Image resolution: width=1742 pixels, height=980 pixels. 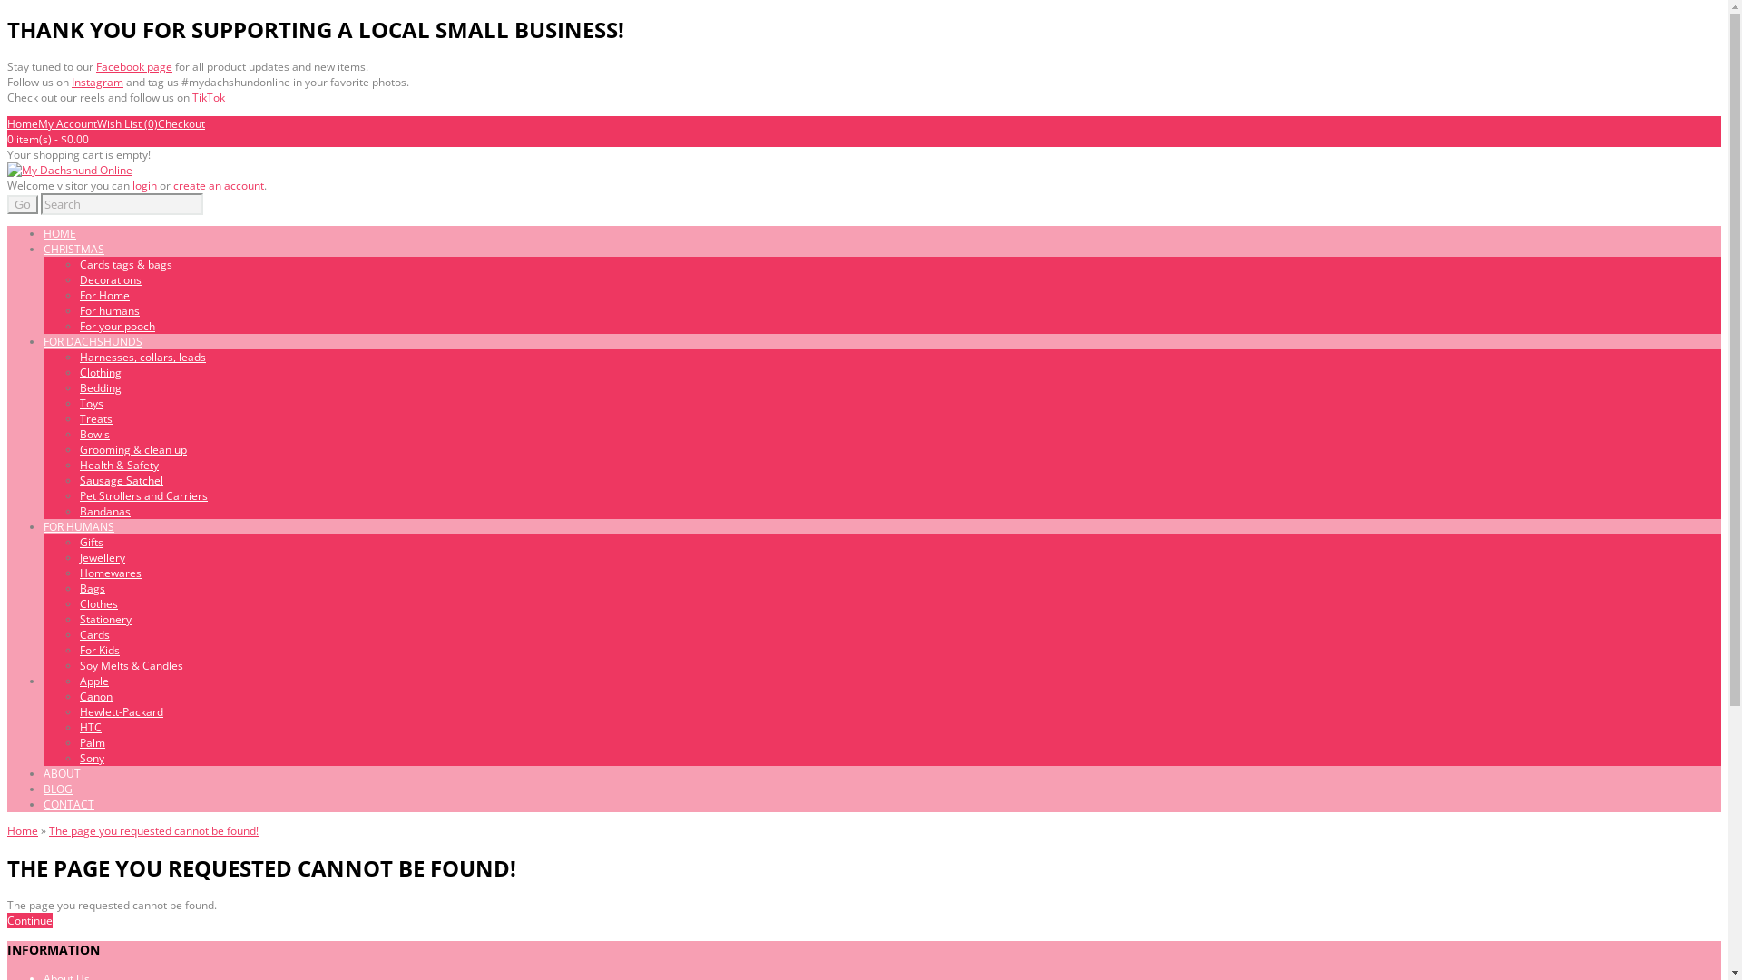 I want to click on Apple, so click(x=94, y=681).